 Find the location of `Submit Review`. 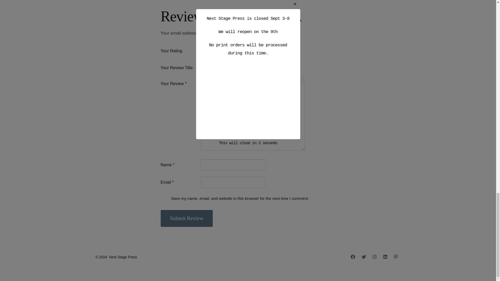

Submit Review is located at coordinates (186, 218).